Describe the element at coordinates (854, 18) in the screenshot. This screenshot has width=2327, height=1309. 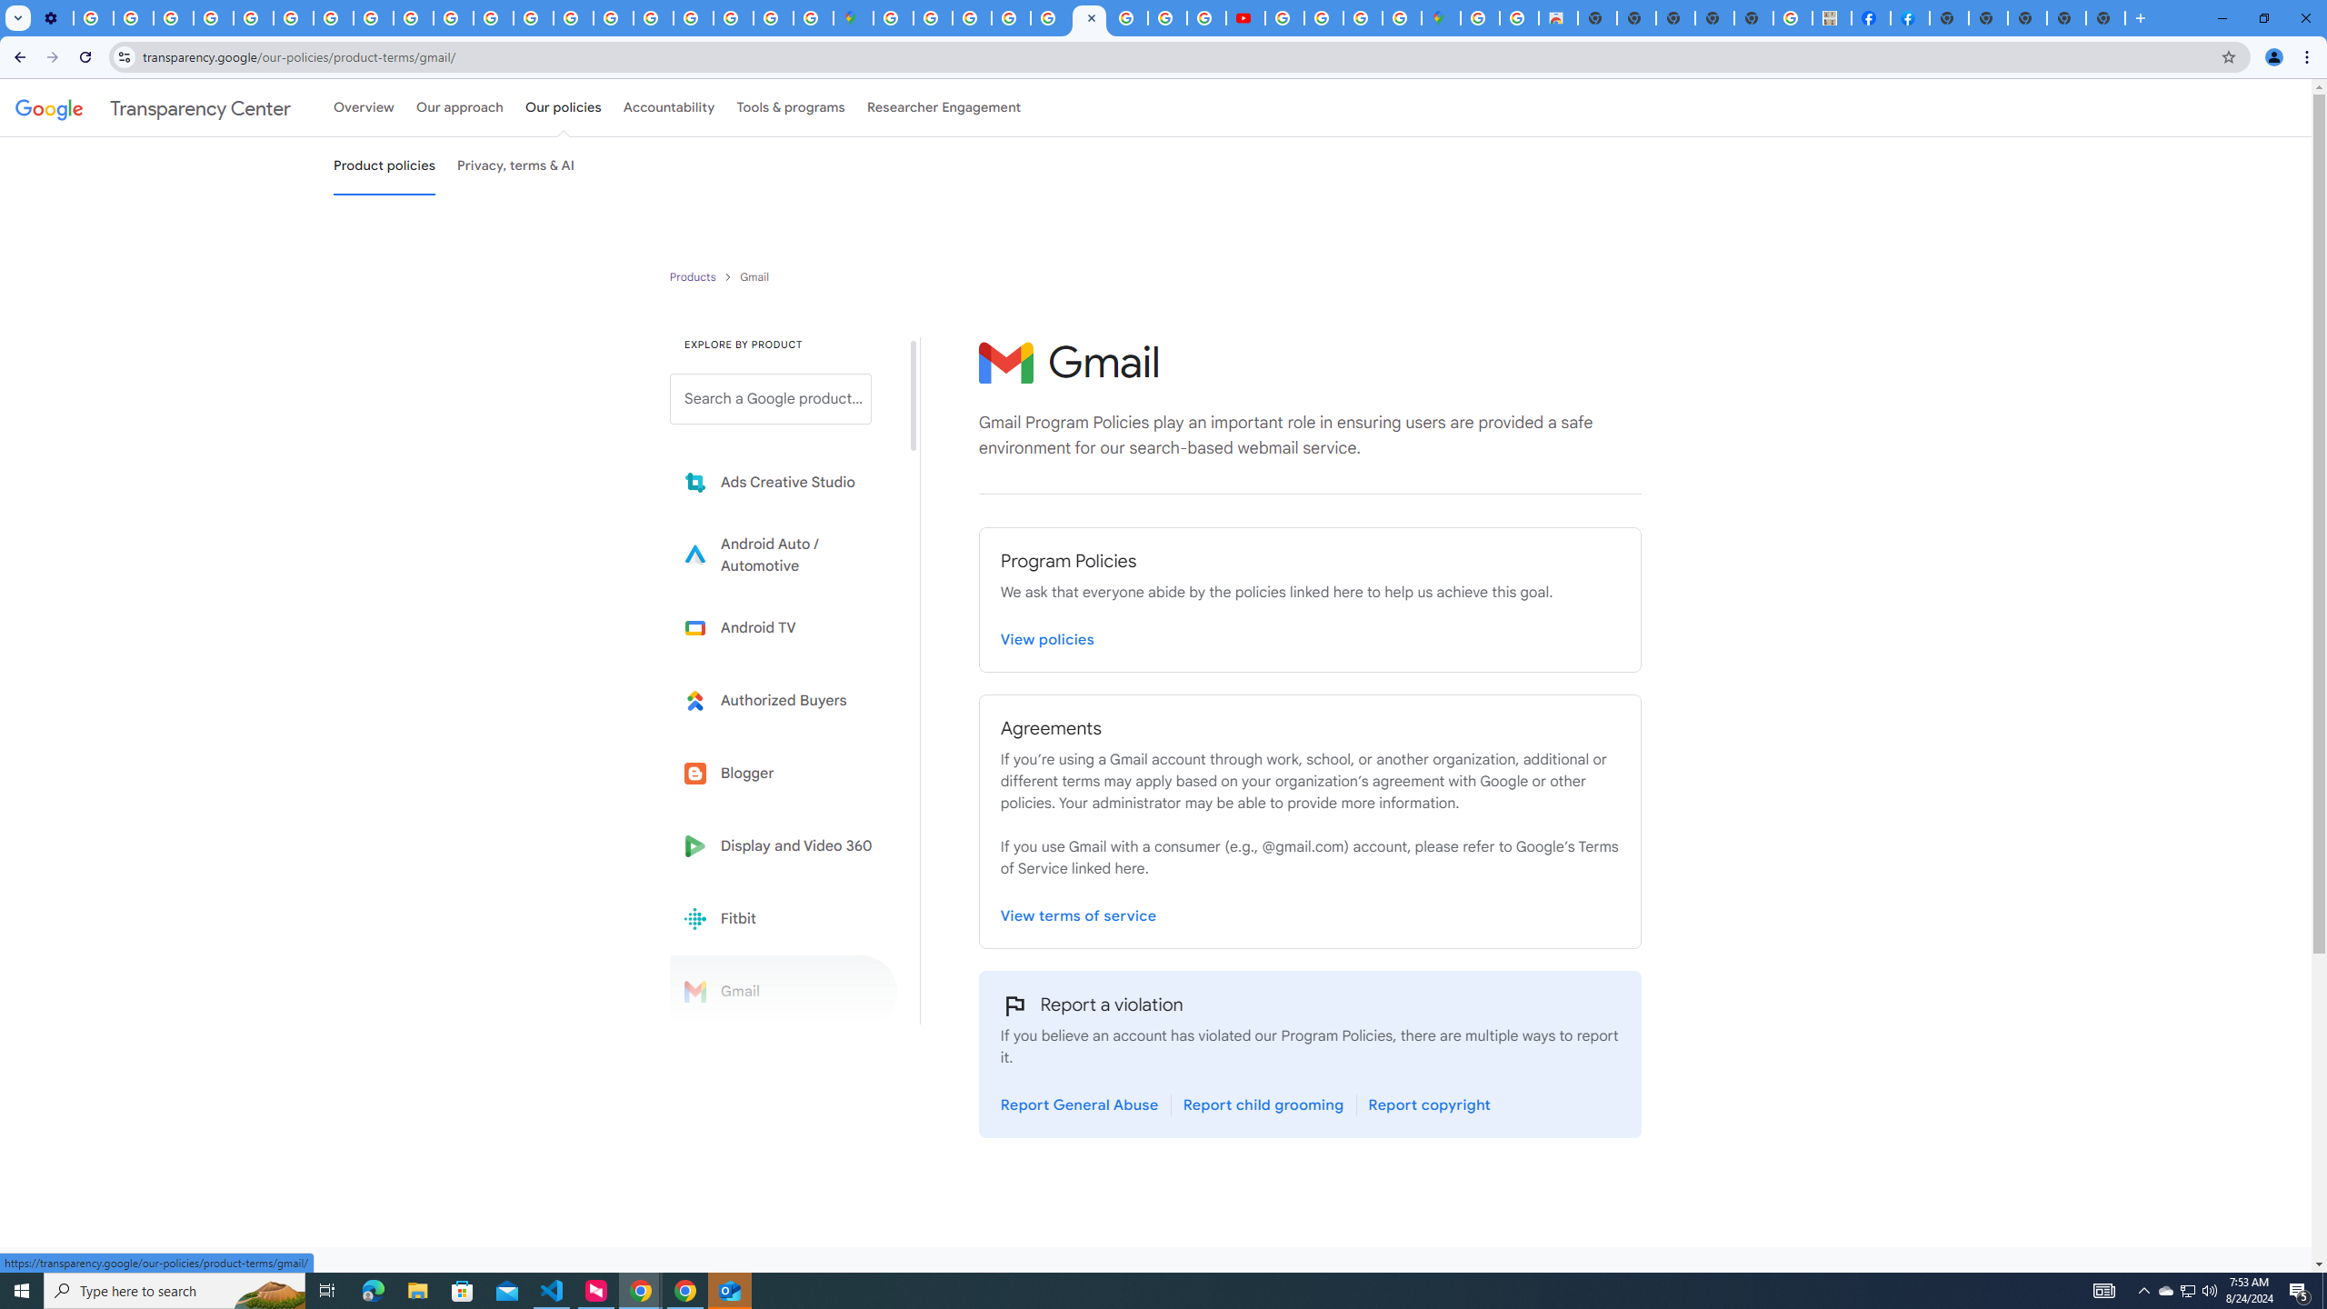
I see `Google Maps` at that location.